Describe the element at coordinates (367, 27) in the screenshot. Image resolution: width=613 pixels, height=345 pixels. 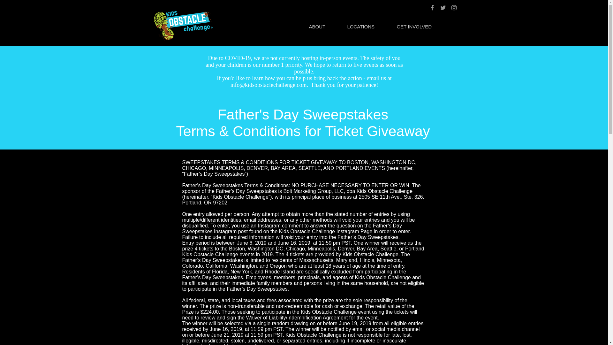
I see `LOCATIONS` at that location.